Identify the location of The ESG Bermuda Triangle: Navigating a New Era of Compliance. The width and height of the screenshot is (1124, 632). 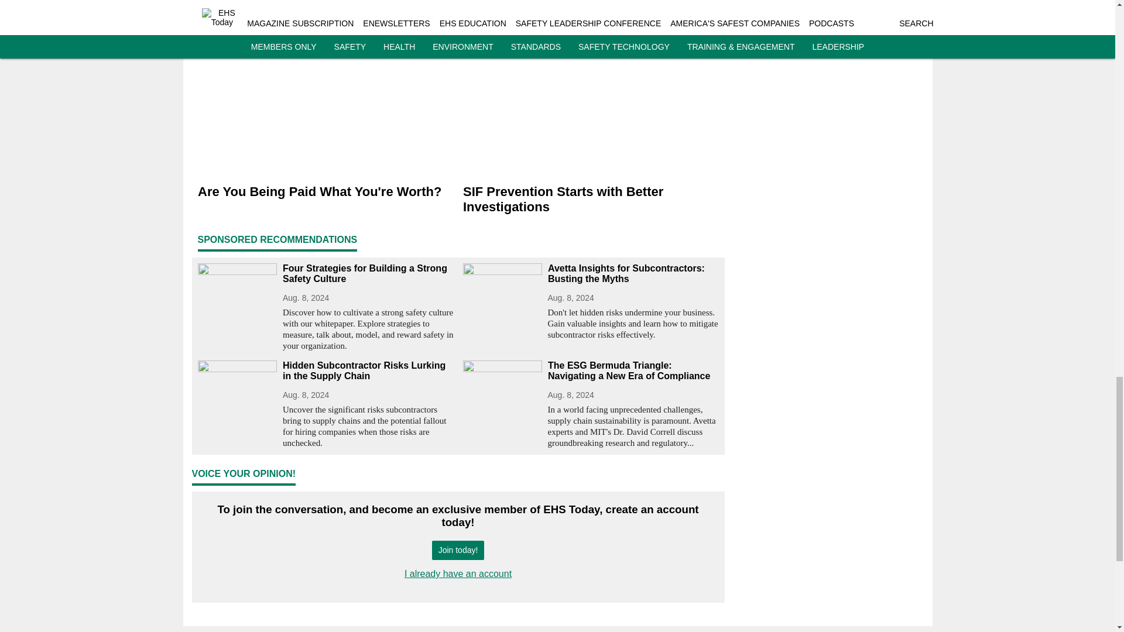
(633, 371).